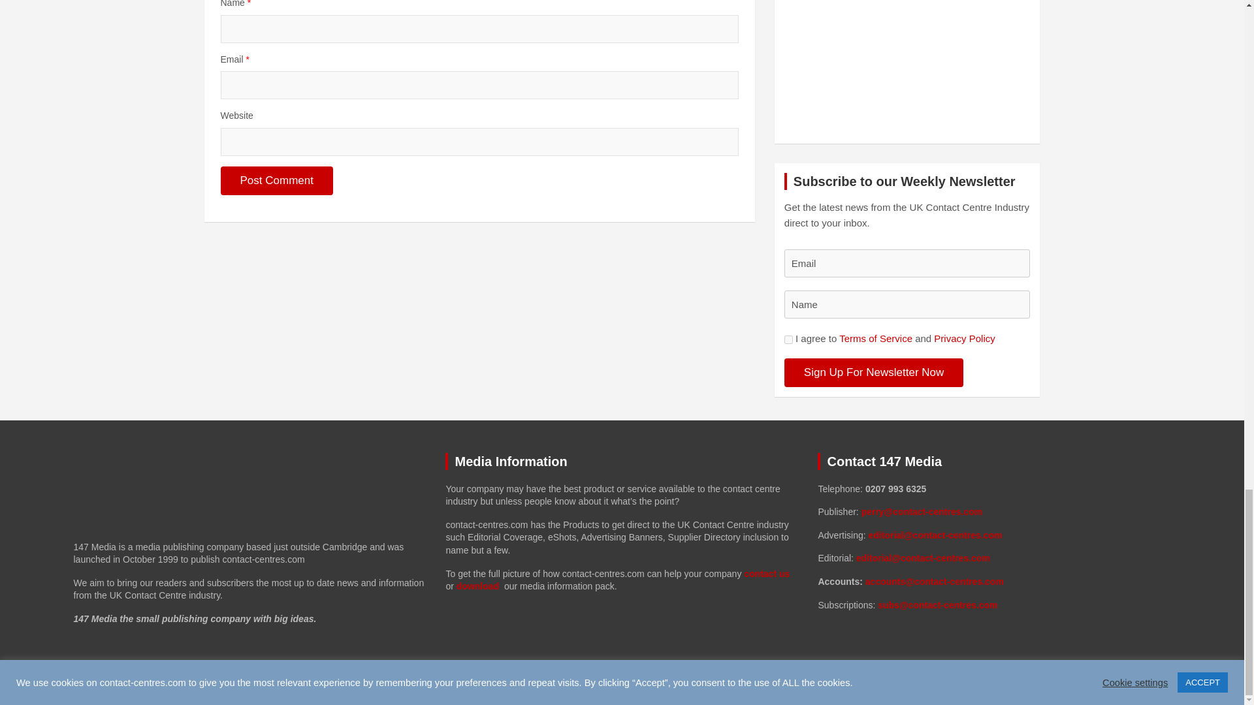 This screenshot has width=1254, height=705. What do you see at coordinates (874, 372) in the screenshot?
I see `Sign Up For Newsletter Now` at bounding box center [874, 372].